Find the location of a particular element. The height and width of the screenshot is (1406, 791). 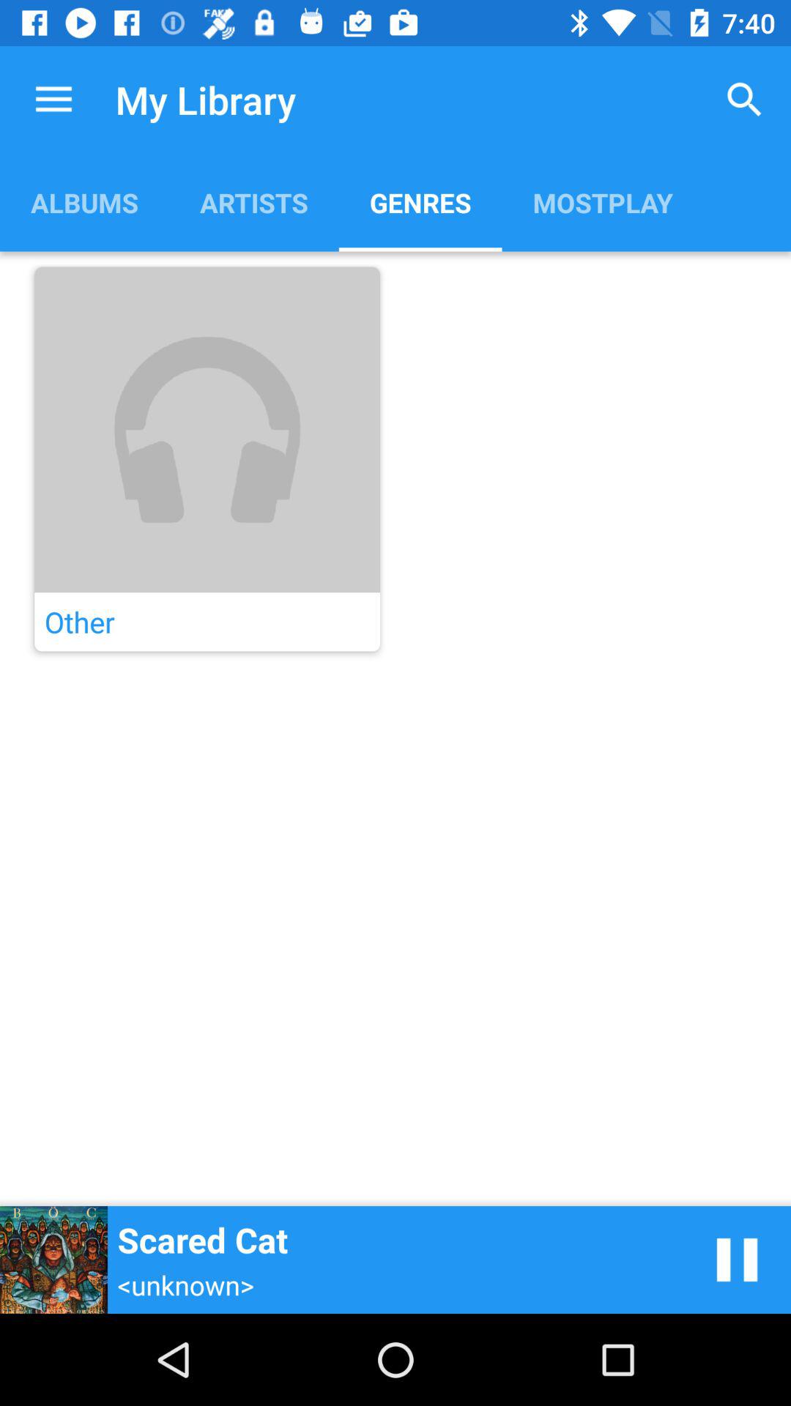

open the app next to the albums is located at coordinates (253, 202).